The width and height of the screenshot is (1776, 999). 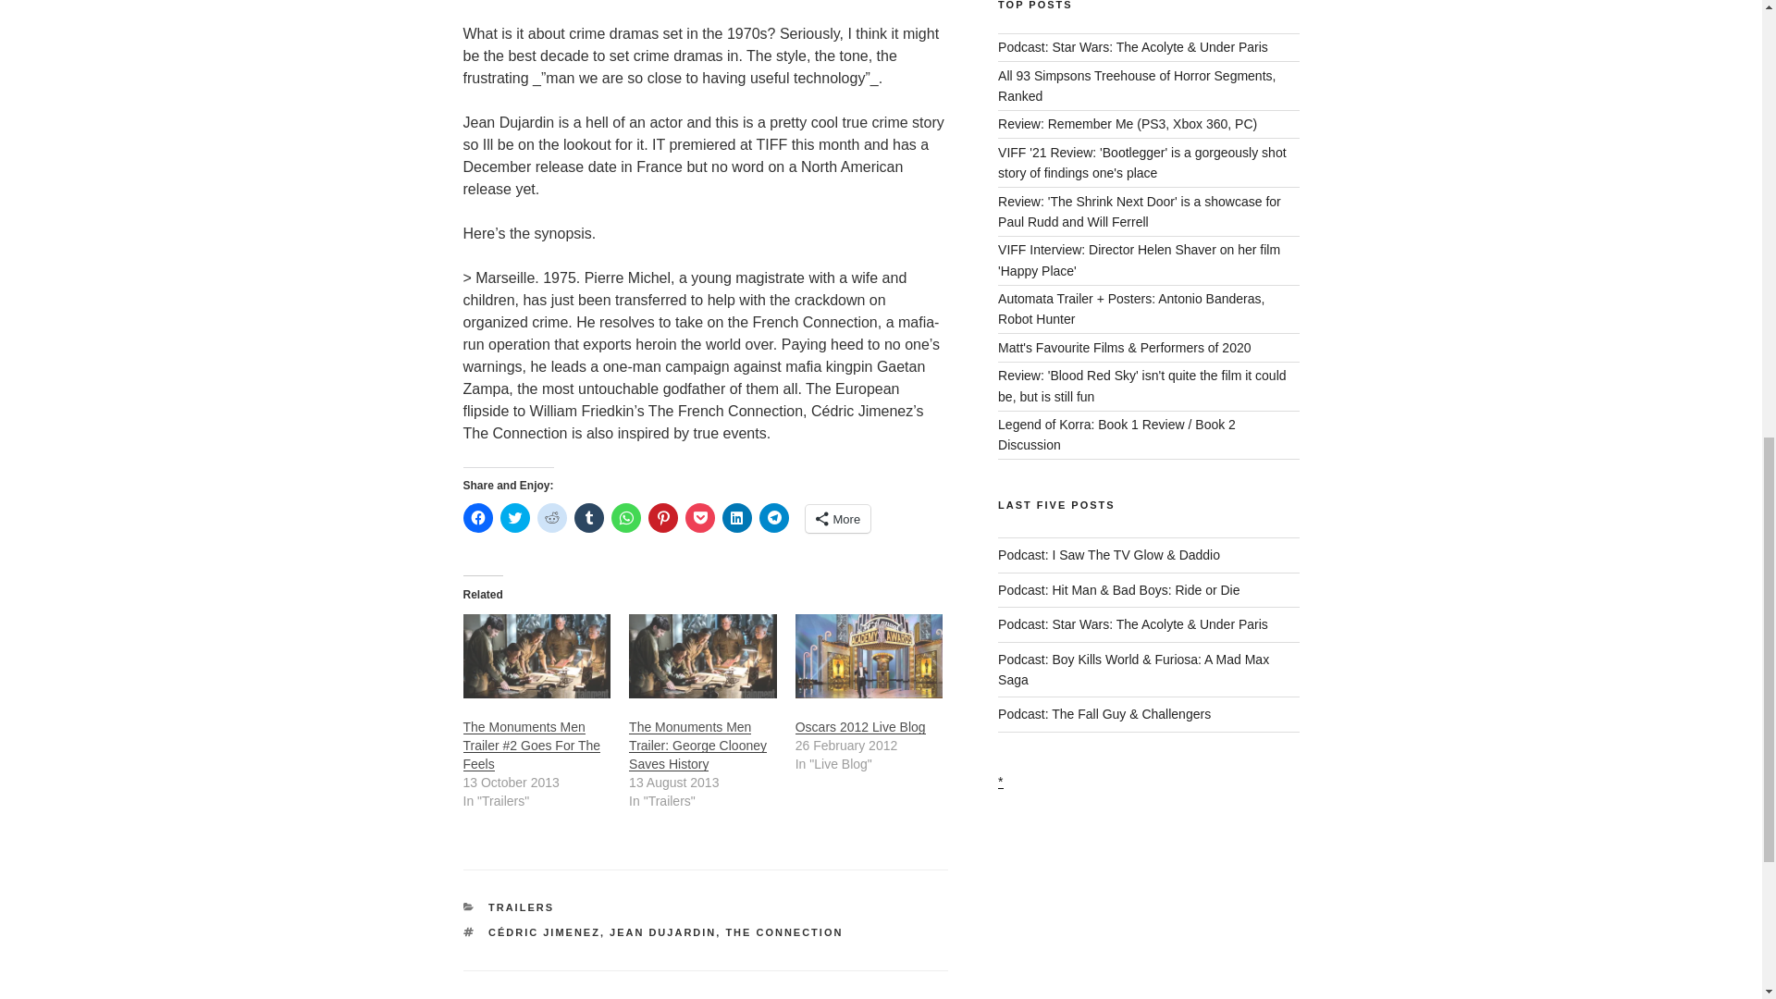 I want to click on JEAN DUJARDIN, so click(x=662, y=932).